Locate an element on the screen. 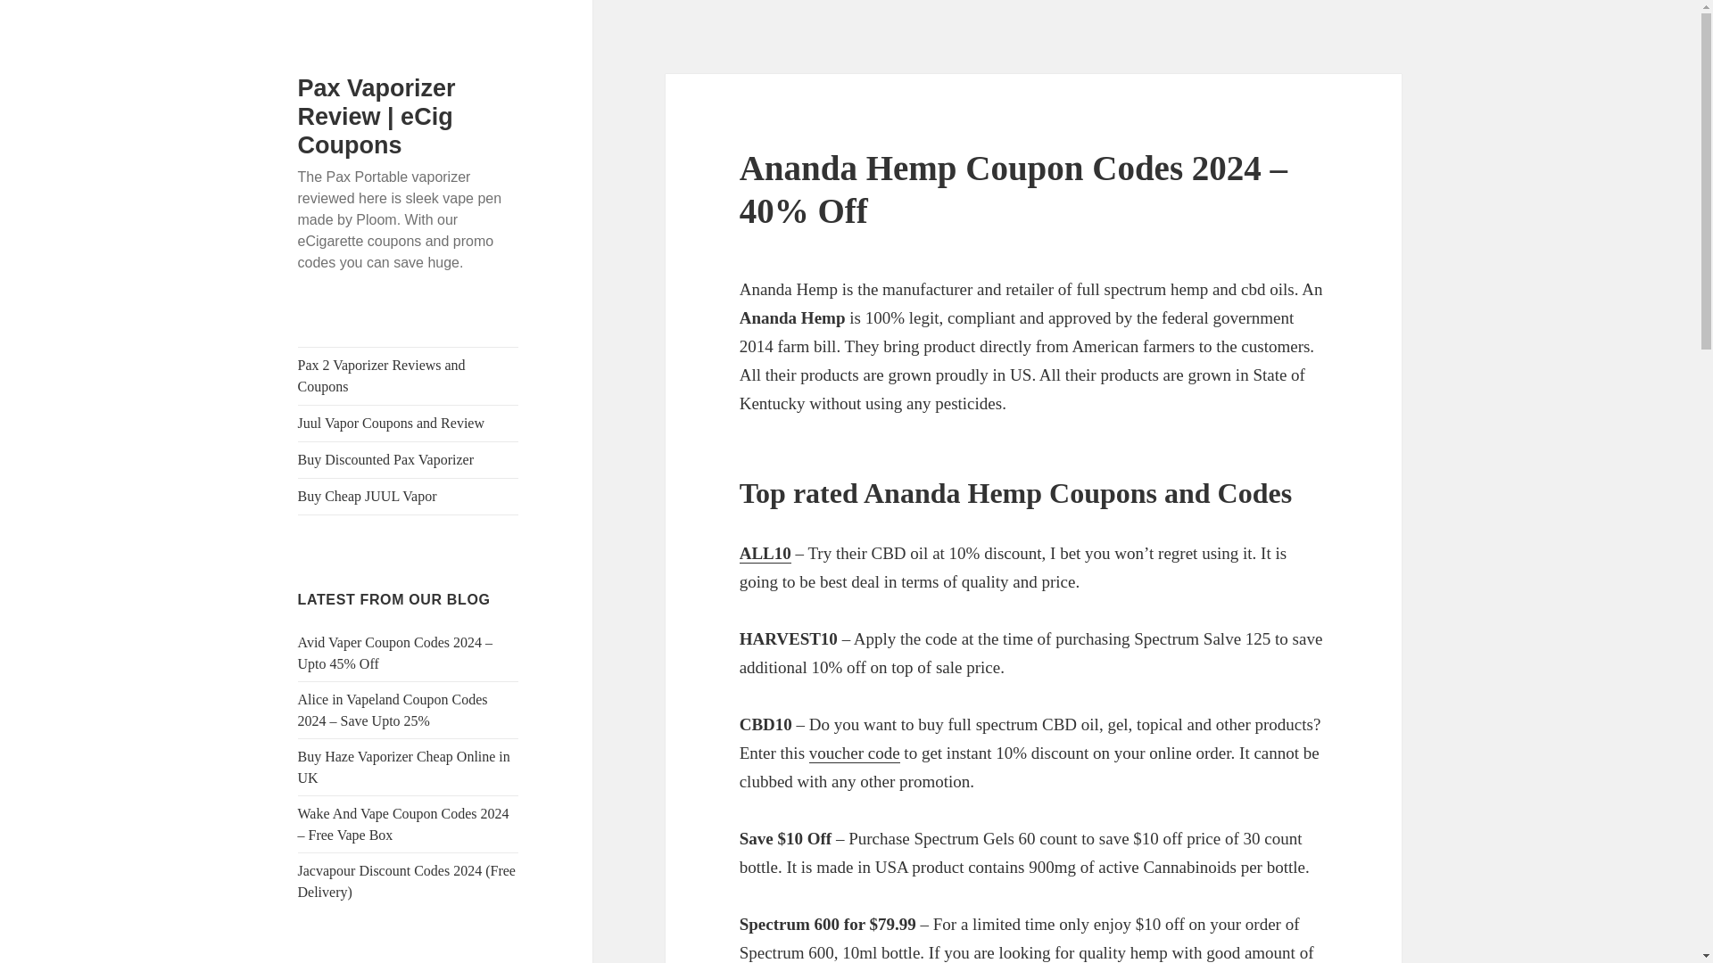  Buy Cheap JUUL Vapor is located at coordinates (409, 496).